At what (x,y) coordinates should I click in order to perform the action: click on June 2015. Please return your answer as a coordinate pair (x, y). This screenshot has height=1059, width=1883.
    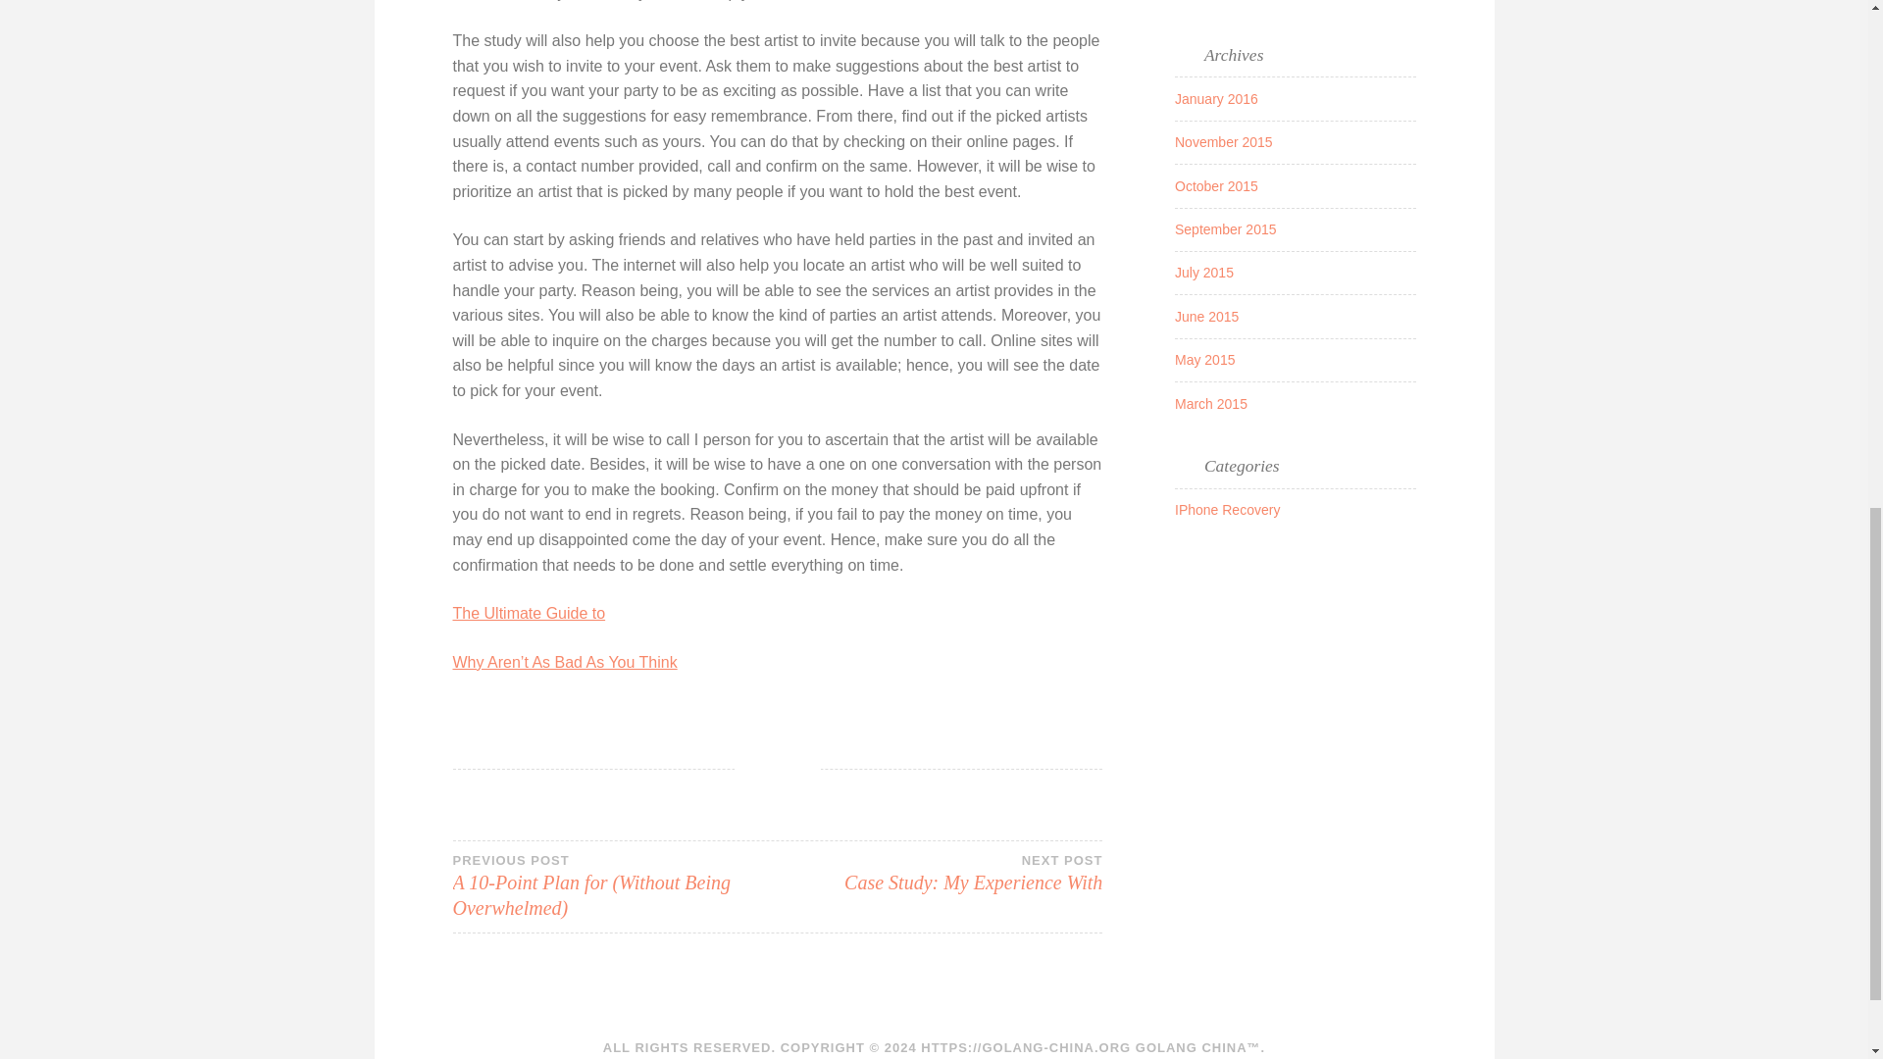
    Looking at the image, I should click on (1206, 316).